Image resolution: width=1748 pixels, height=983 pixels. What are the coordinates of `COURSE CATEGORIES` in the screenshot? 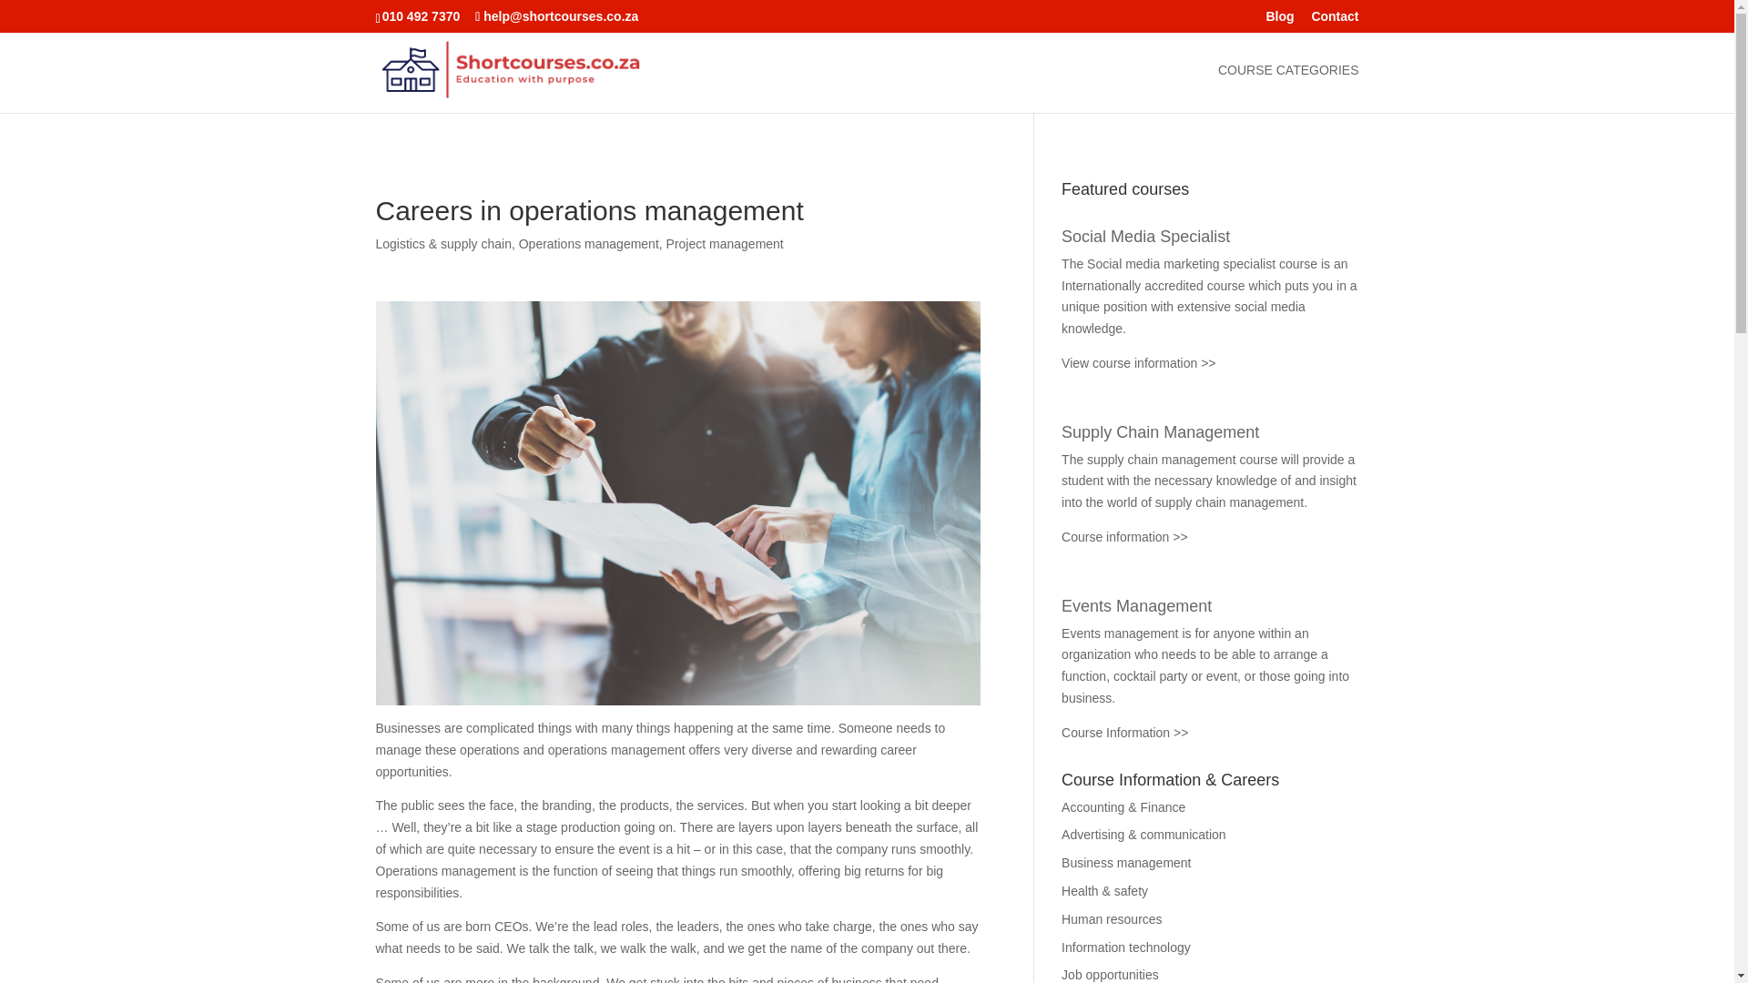 It's located at (1289, 88).